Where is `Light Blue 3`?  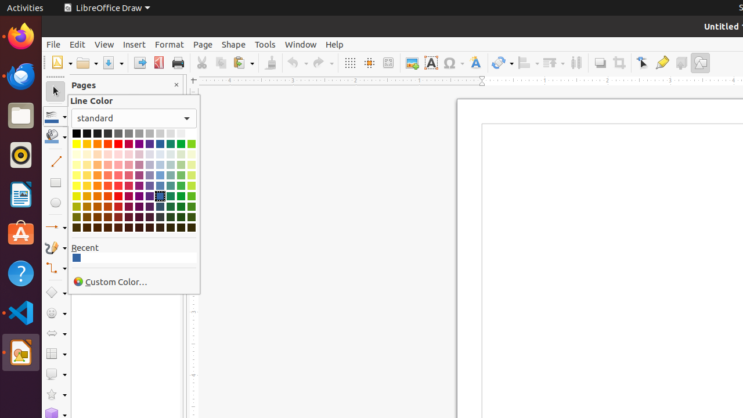 Light Blue 3 is located at coordinates (160, 165).